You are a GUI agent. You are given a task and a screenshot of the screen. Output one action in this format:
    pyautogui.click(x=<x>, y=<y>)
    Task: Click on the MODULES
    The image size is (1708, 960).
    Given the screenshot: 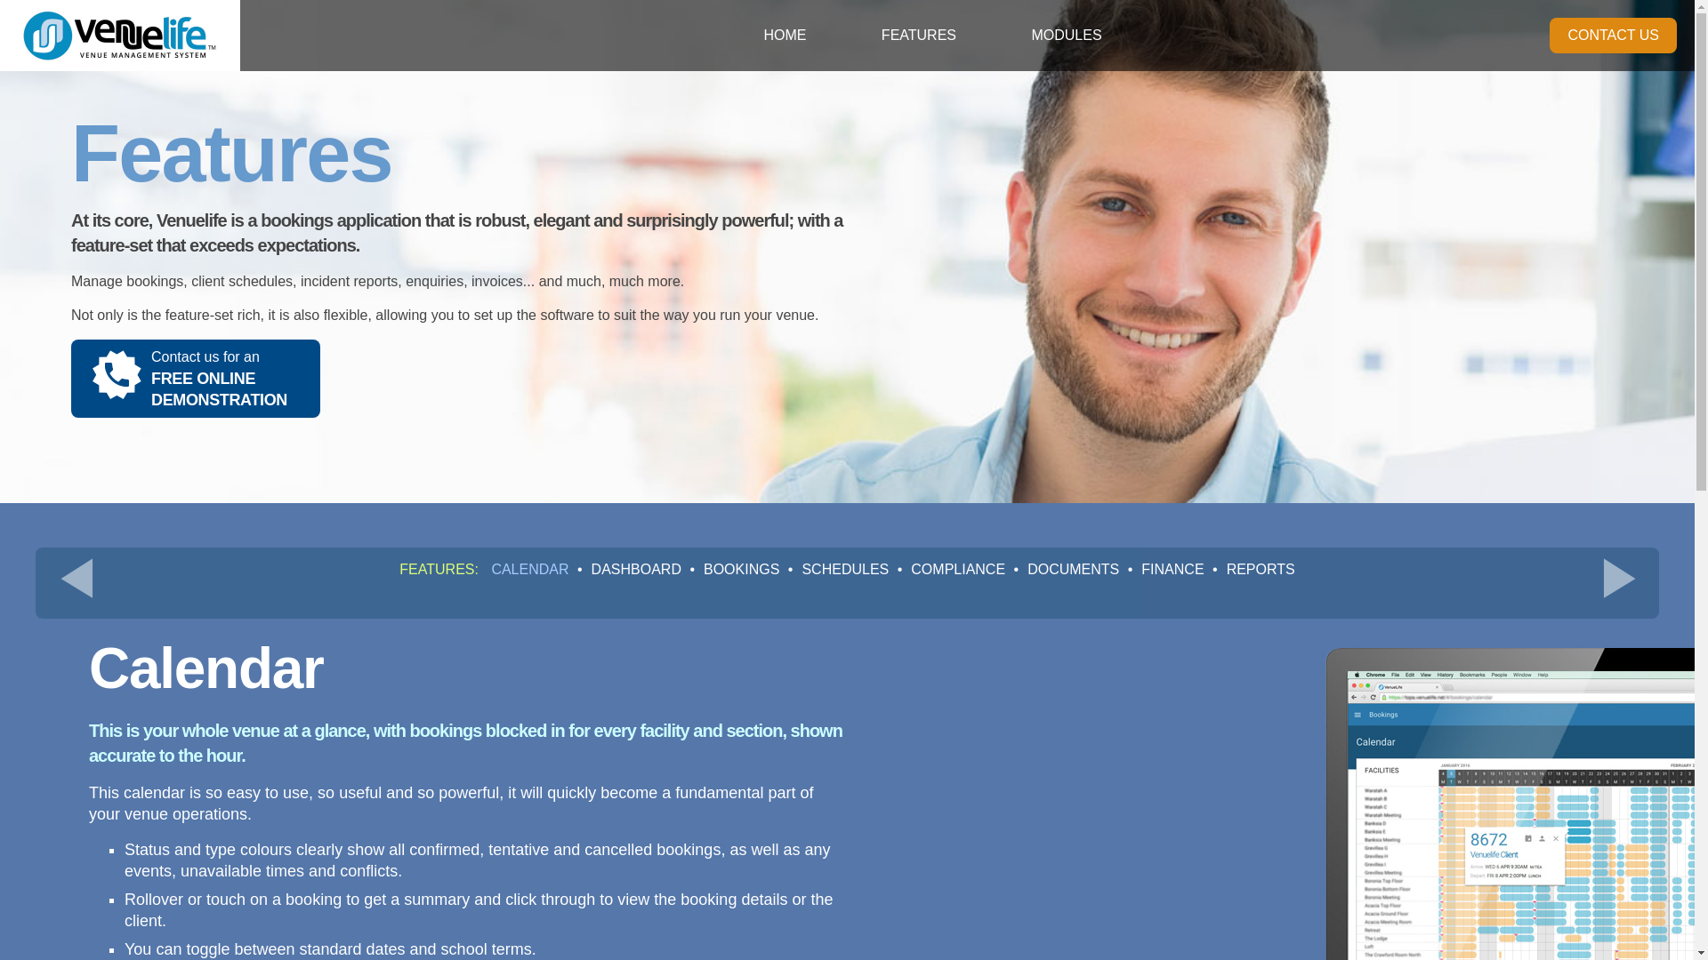 What is the action you would take?
    pyautogui.click(x=1066, y=36)
    